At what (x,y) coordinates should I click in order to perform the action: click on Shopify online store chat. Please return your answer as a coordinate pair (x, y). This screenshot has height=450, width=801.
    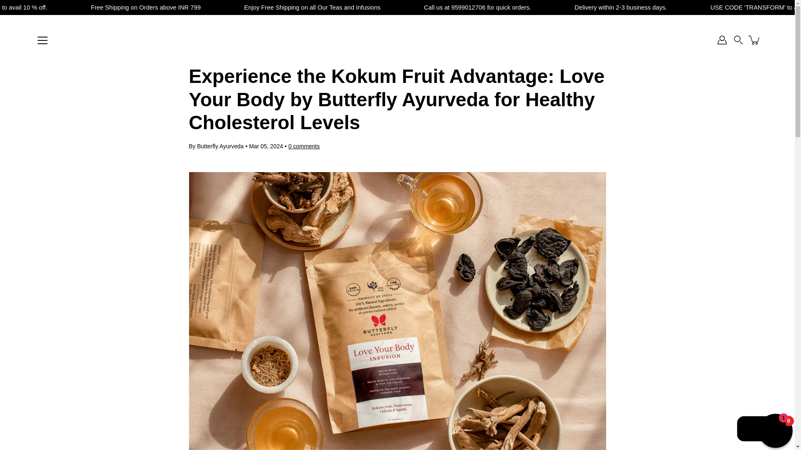
    Looking at the image, I should click on (761, 430).